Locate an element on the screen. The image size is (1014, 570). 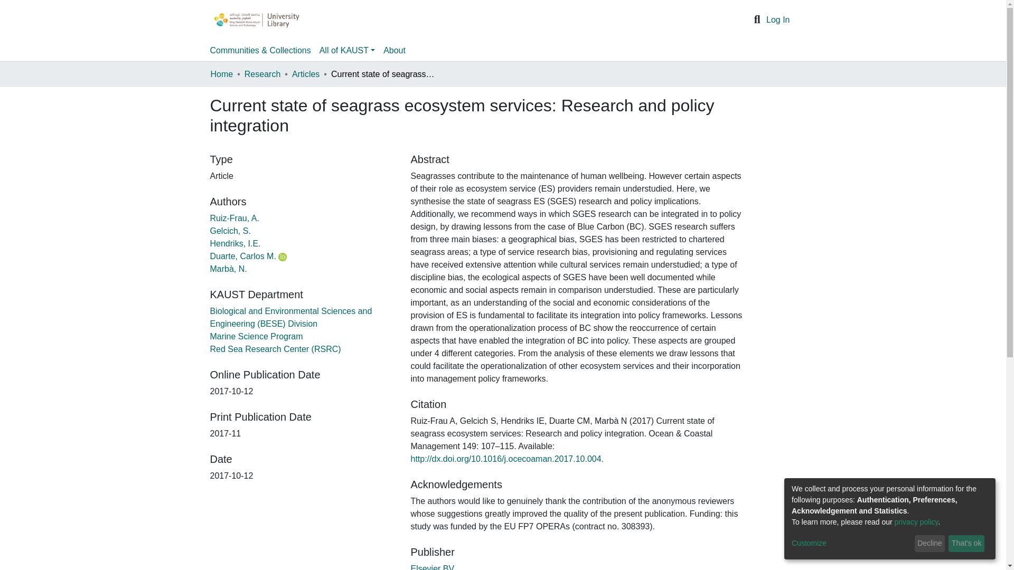
Gelcich, S. is located at coordinates (230, 231).